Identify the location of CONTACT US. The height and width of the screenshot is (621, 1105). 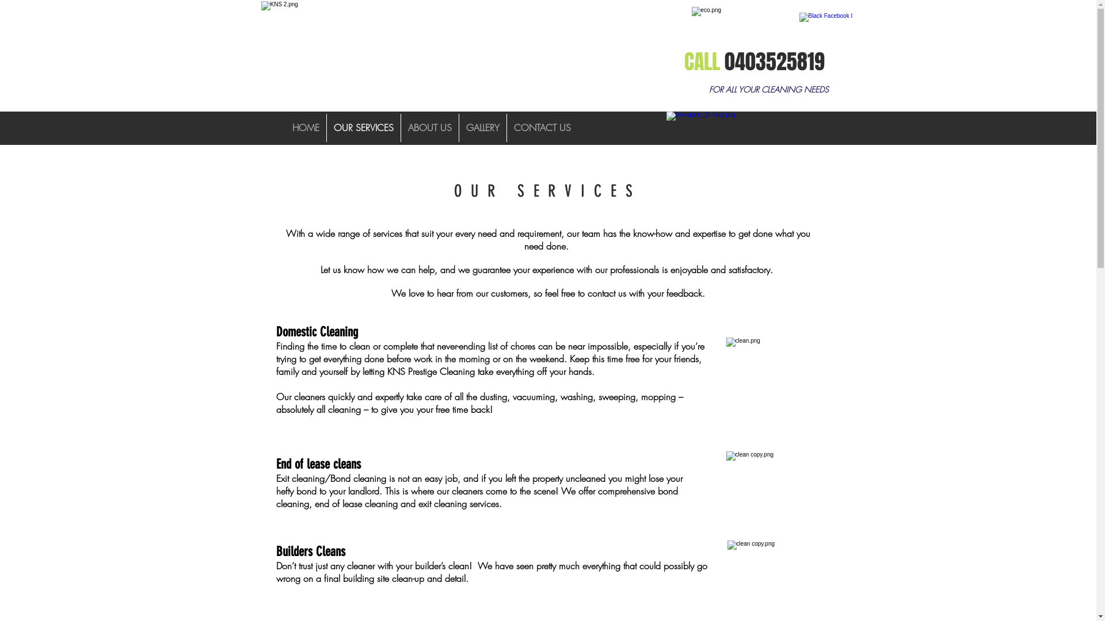
(542, 128).